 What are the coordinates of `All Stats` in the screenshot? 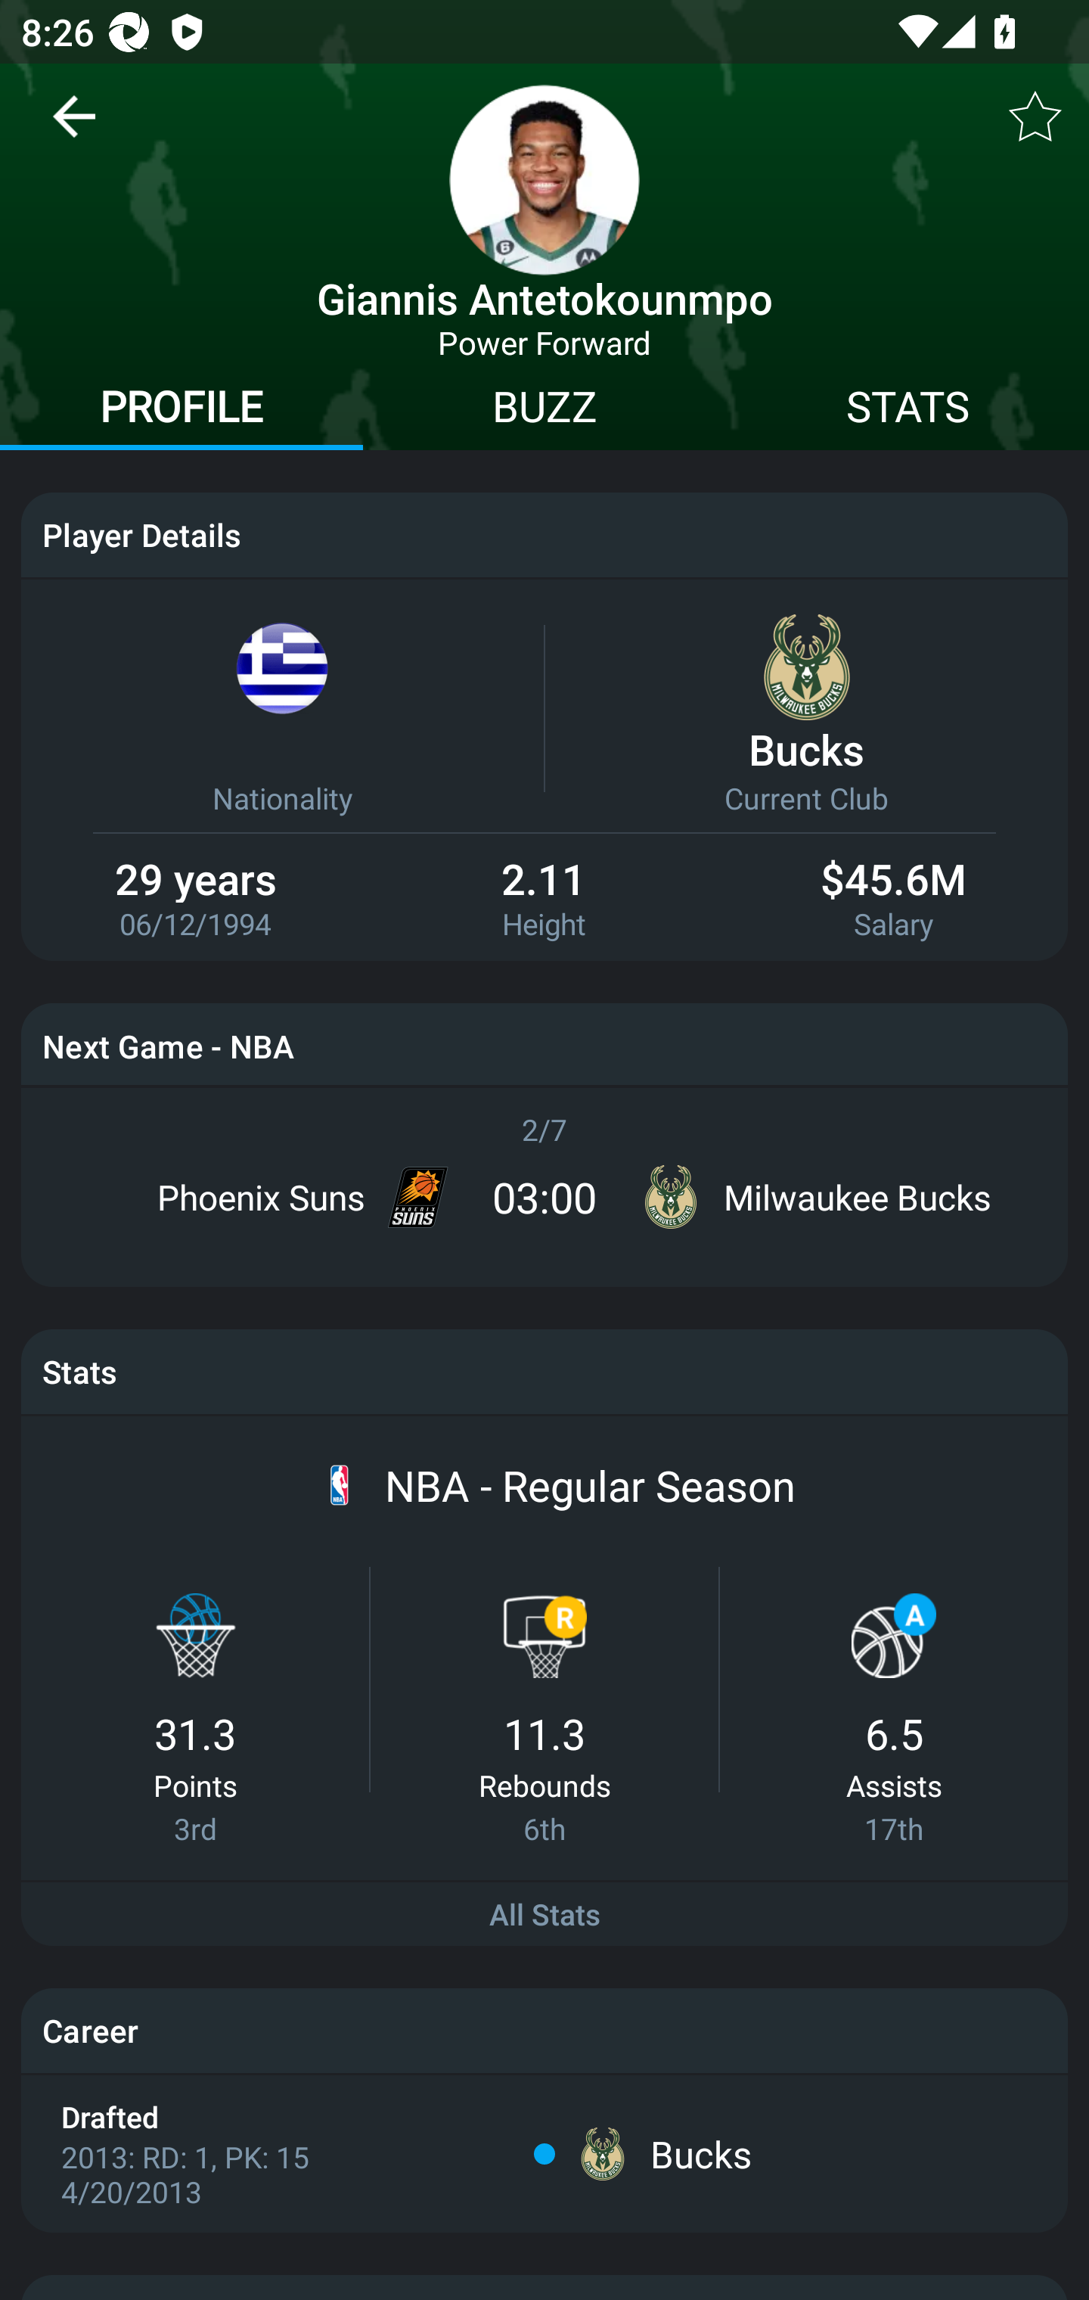 It's located at (544, 1913).